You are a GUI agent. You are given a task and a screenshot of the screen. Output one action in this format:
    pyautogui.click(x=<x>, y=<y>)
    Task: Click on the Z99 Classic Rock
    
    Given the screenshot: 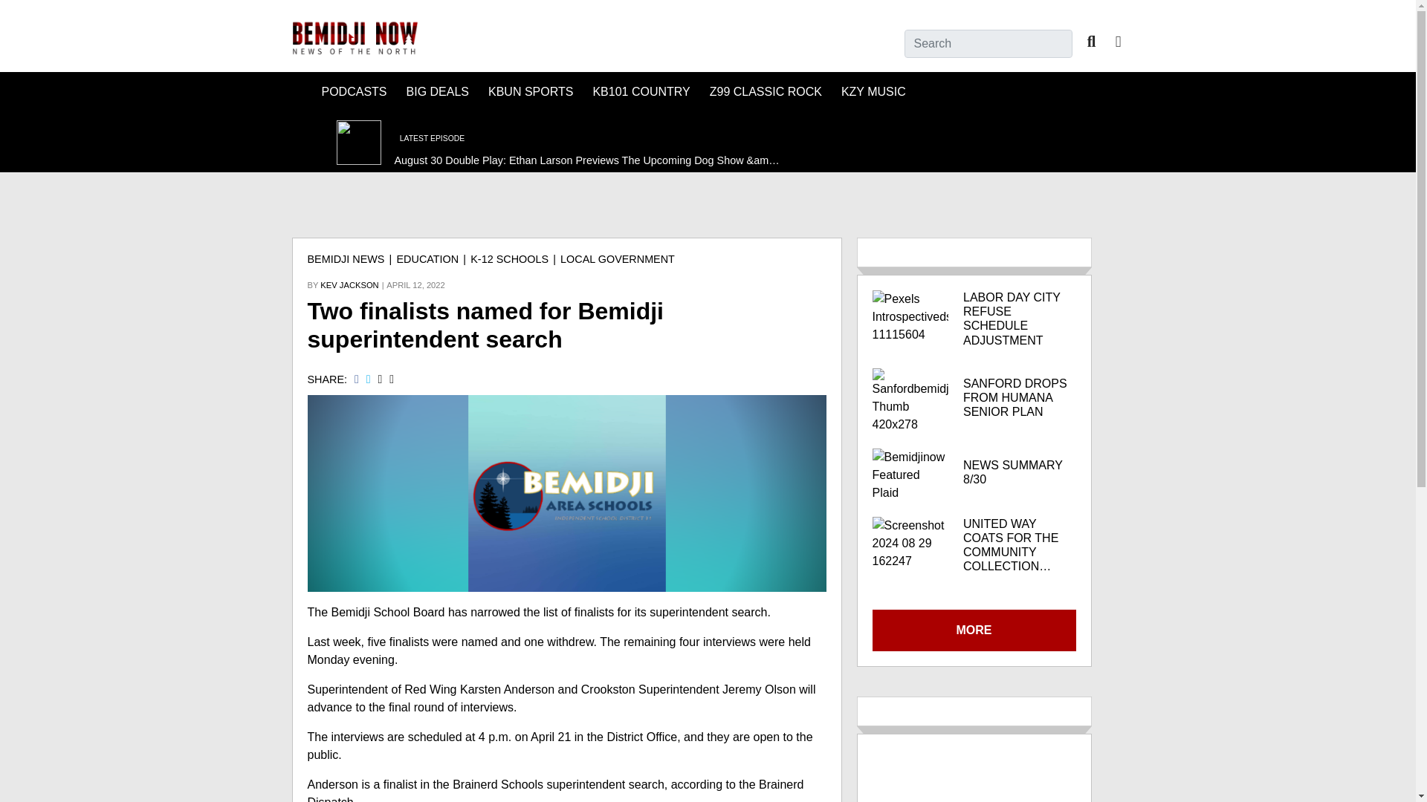 What is the action you would take?
    pyautogui.click(x=766, y=92)
    